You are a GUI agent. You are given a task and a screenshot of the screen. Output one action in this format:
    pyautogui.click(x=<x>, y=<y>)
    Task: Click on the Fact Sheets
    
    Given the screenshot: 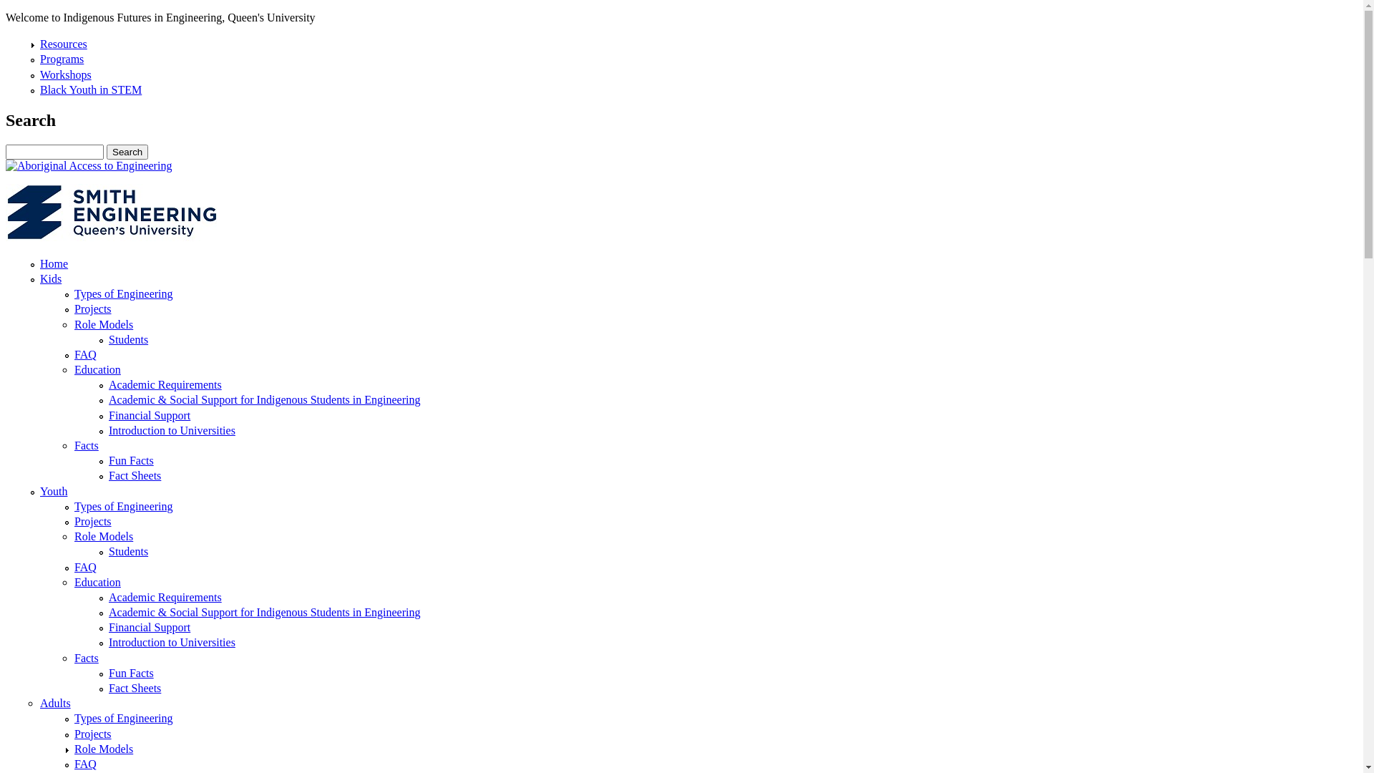 What is the action you would take?
    pyautogui.click(x=135, y=689)
    